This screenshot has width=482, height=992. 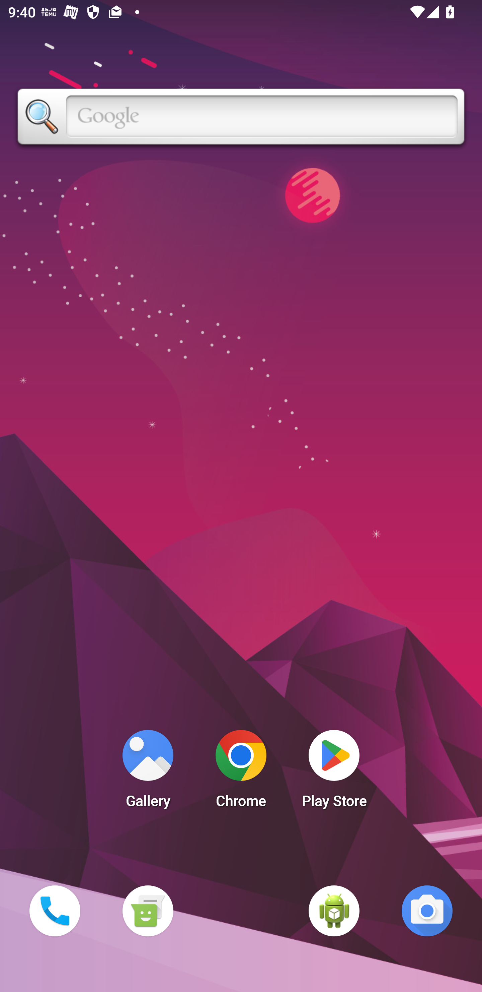 I want to click on Messaging, so click(x=148, y=911).